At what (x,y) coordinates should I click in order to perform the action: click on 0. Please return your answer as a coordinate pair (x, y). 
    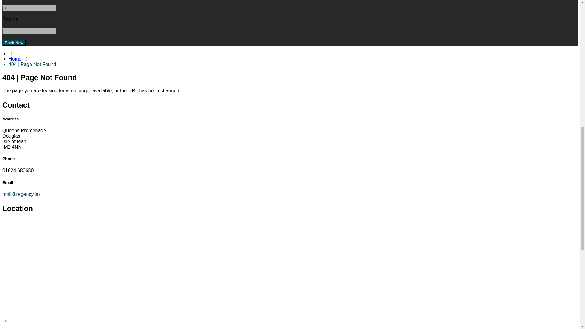
    Looking at the image, I should click on (29, 8).